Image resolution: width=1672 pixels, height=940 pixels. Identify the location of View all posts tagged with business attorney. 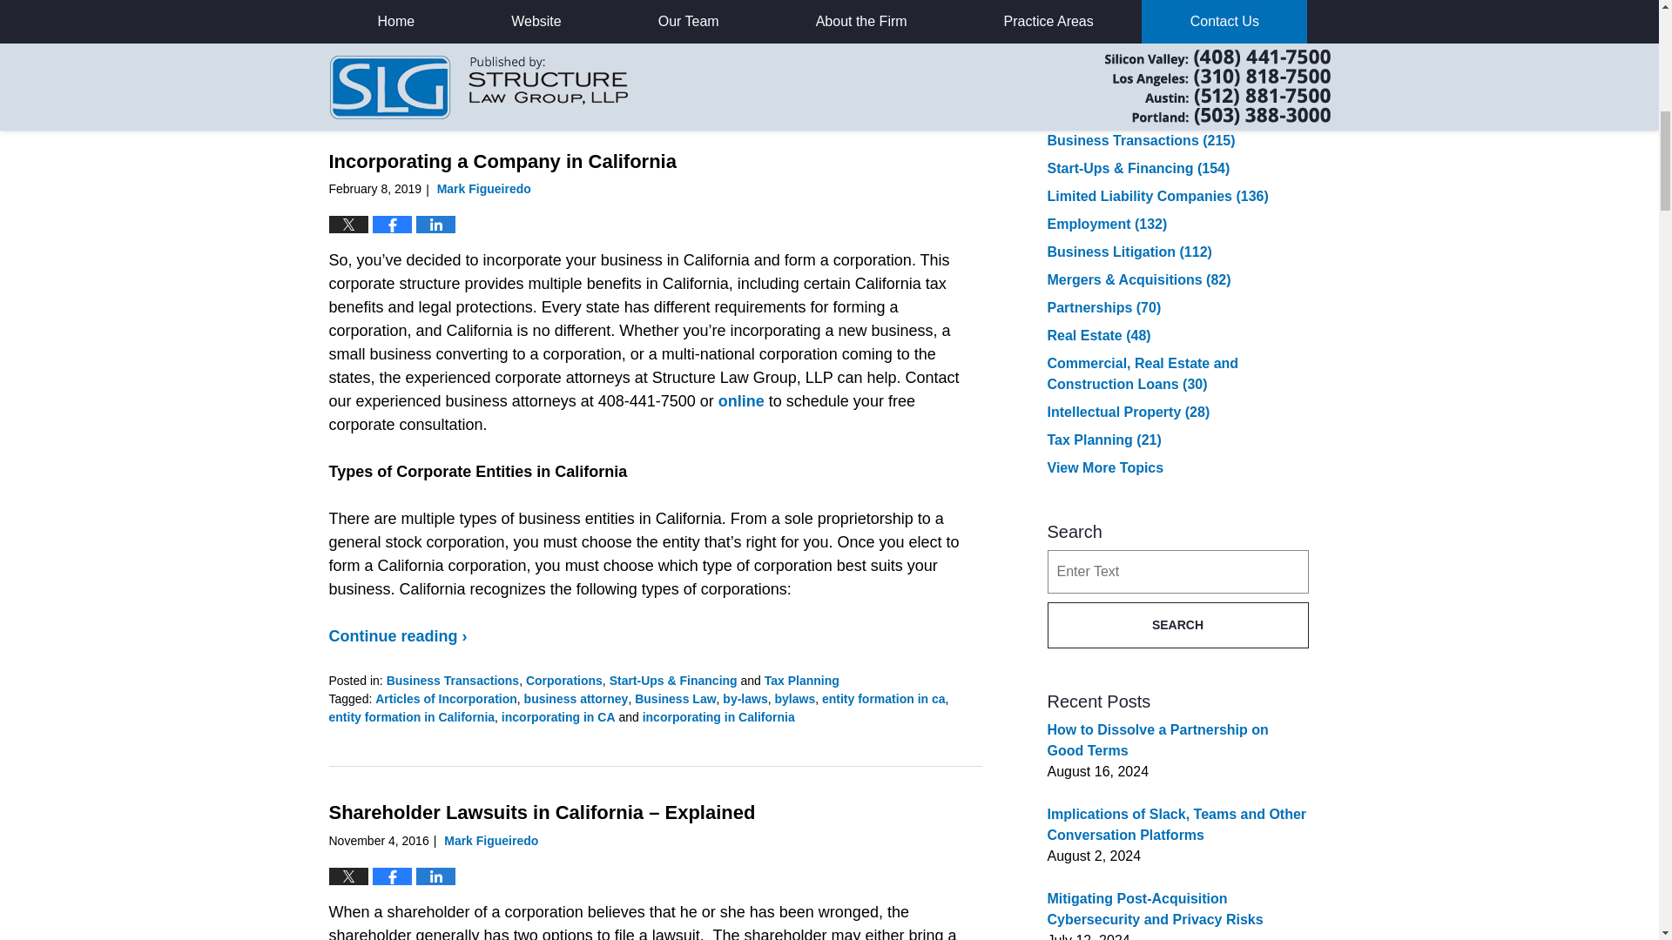
(576, 698).